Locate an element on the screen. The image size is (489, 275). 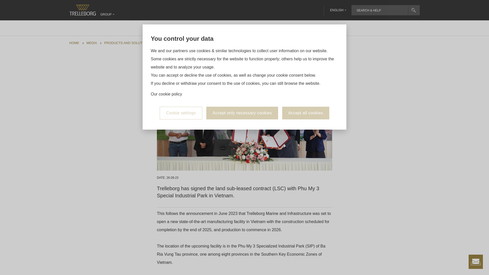
Accept only necessary cookies is located at coordinates (242, 113).